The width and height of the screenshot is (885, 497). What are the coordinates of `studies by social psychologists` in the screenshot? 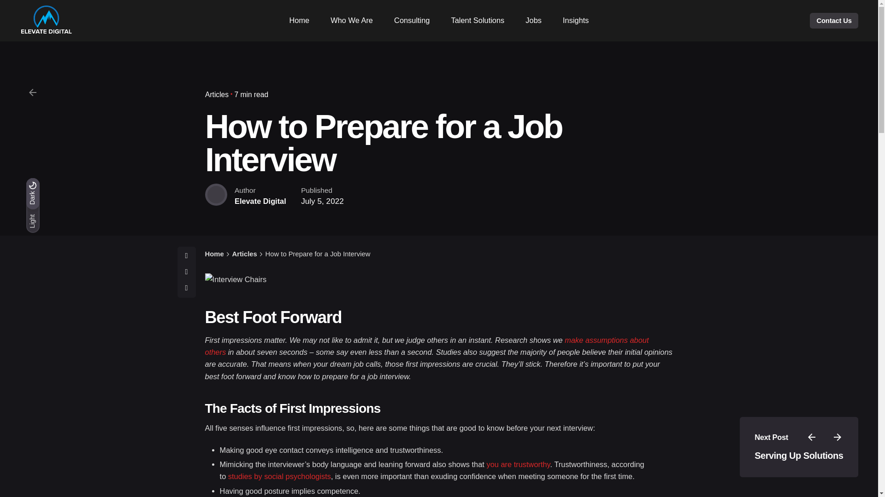 It's located at (279, 476).